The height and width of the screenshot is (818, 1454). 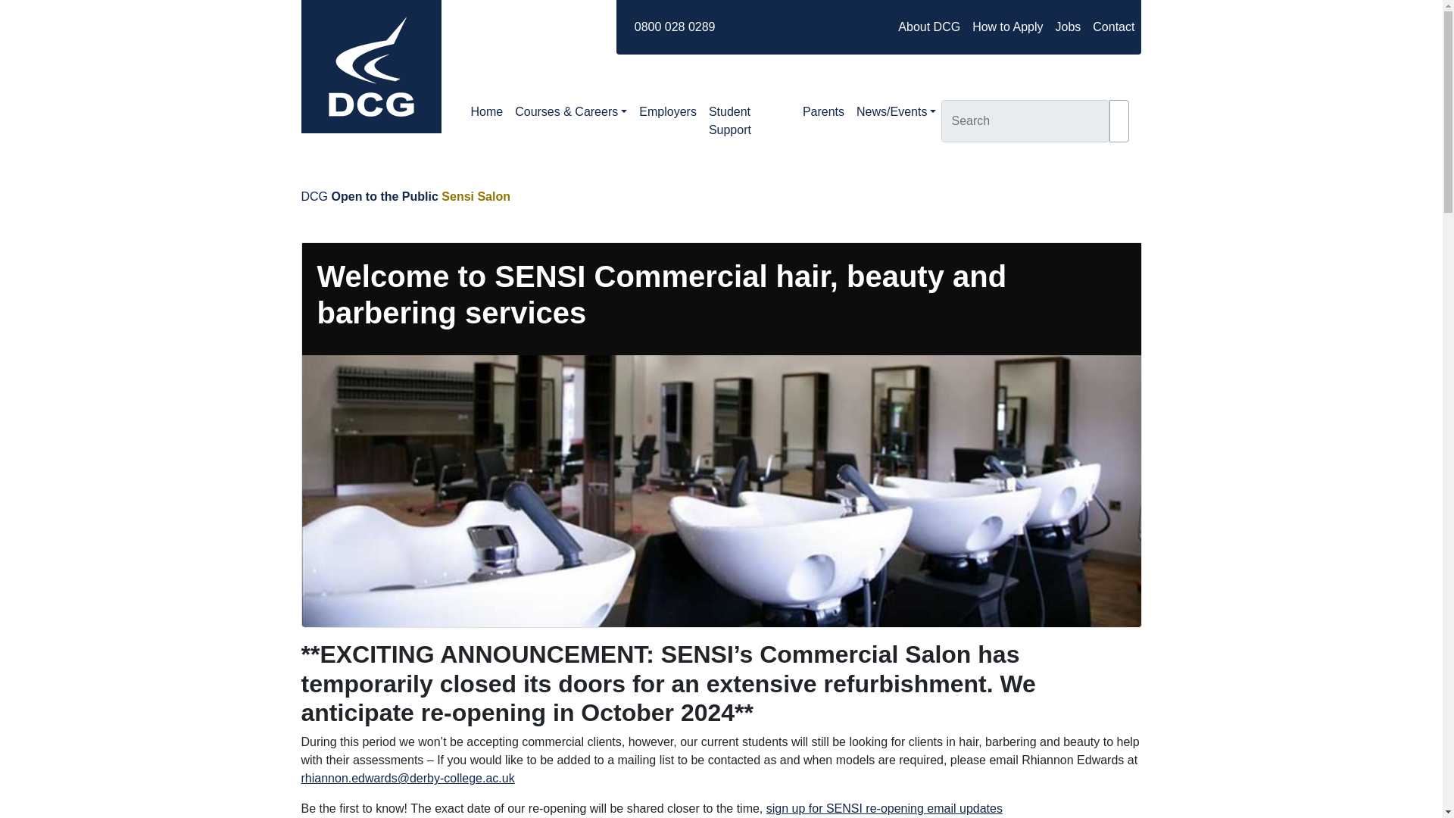 What do you see at coordinates (488, 112) in the screenshot?
I see `Home` at bounding box center [488, 112].